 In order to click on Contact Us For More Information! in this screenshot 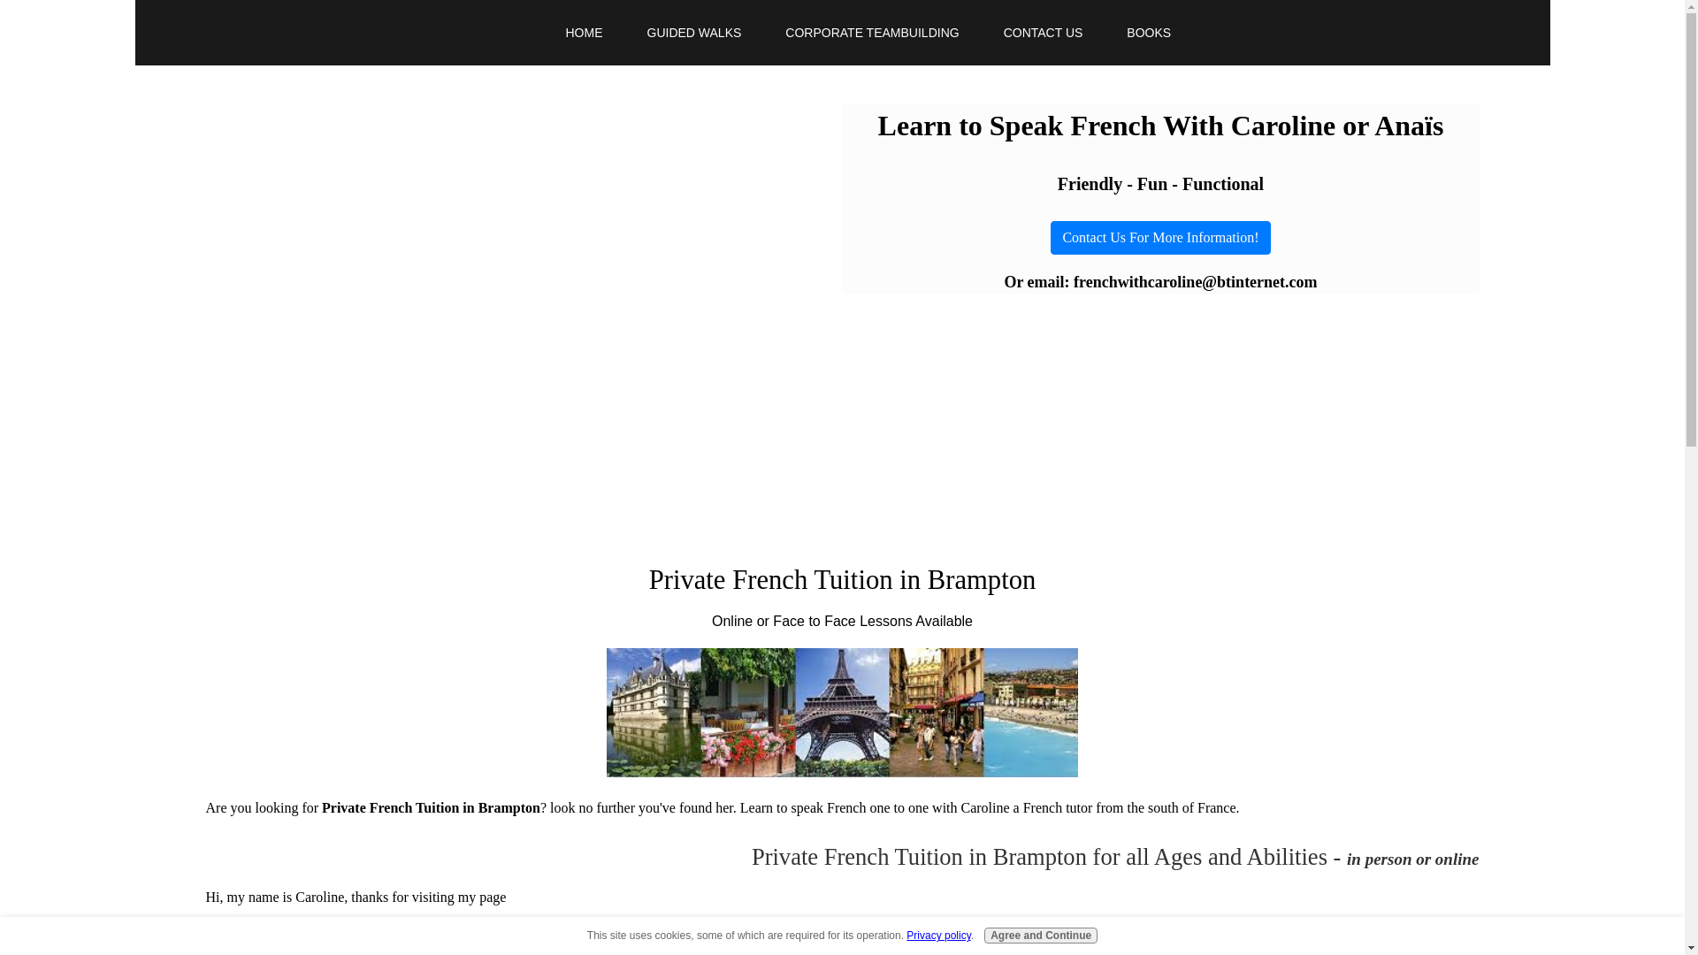, I will do `click(1160, 237)`.